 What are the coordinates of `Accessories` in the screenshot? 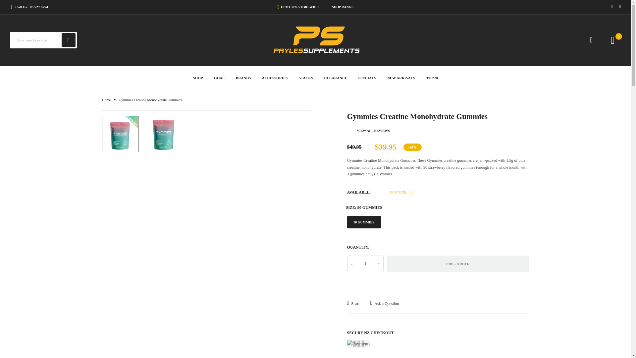 It's located at (275, 77).